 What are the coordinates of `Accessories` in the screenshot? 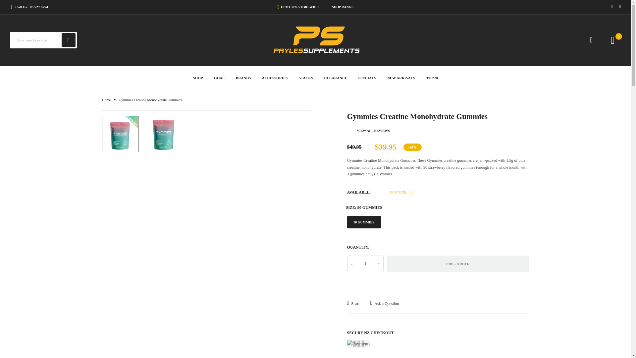 It's located at (275, 77).